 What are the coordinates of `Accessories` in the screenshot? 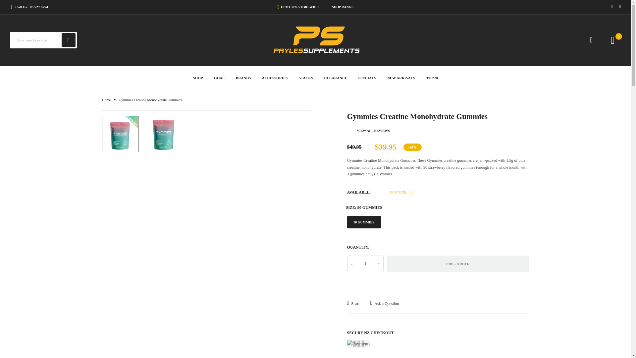 It's located at (275, 77).